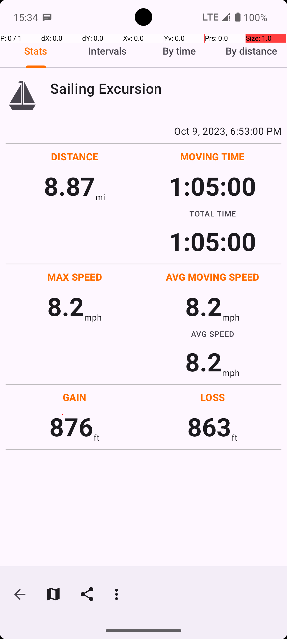 The height and width of the screenshot is (639, 287). Describe the element at coordinates (209, 427) in the screenshot. I see `863` at that location.